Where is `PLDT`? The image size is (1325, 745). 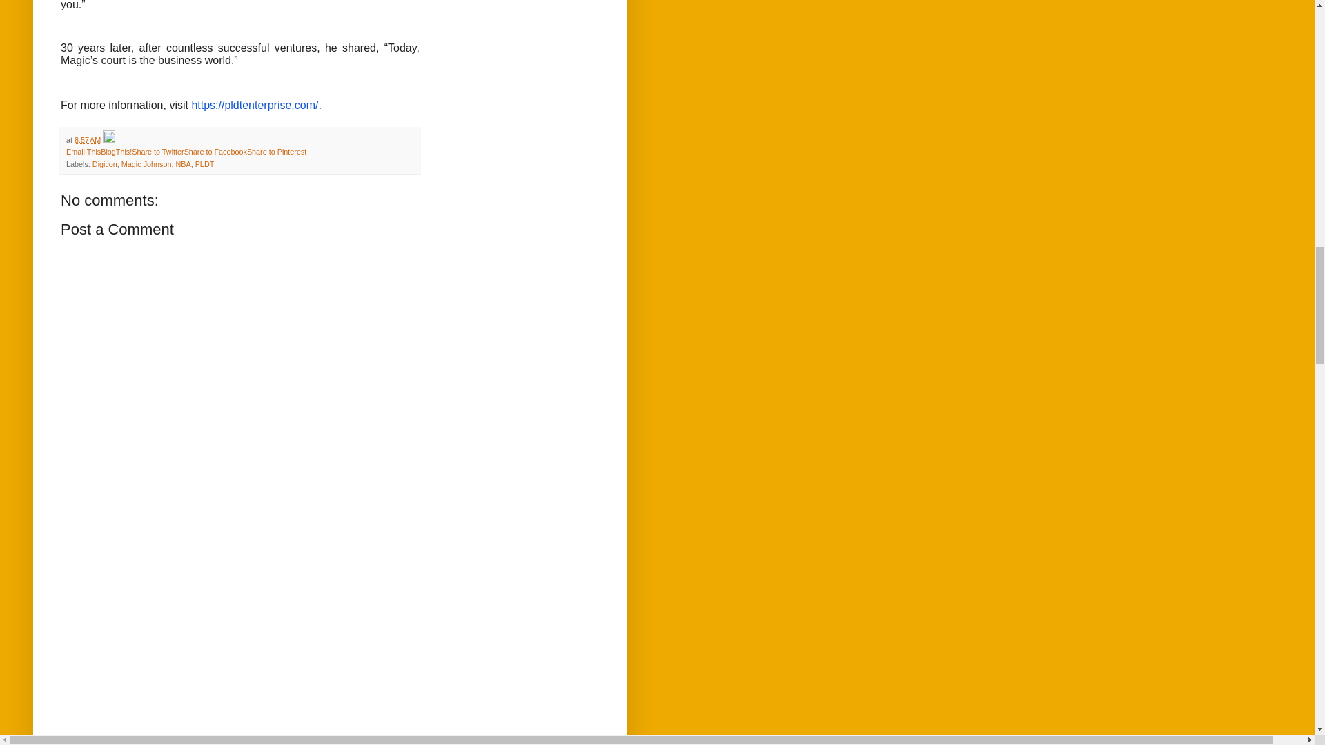 PLDT is located at coordinates (204, 164).